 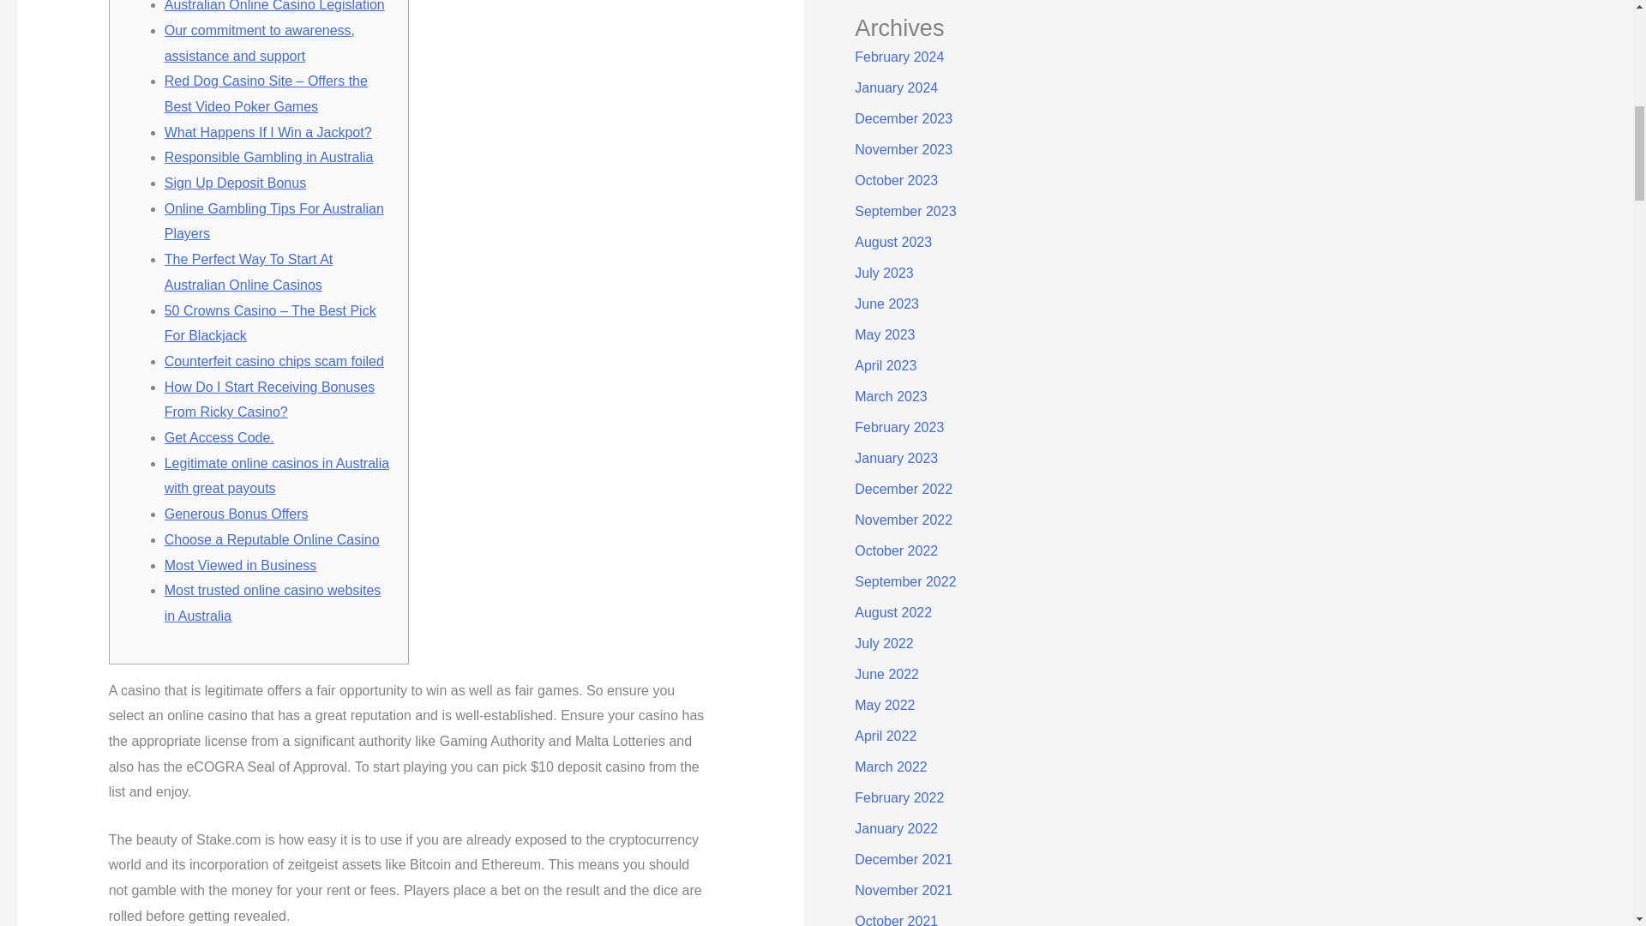 What do you see at coordinates (274, 221) in the screenshot?
I see `Online Gambling Tips For Australian Players` at bounding box center [274, 221].